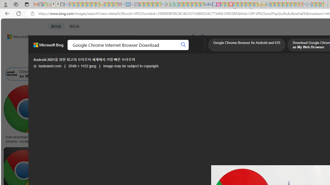  What do you see at coordinates (164, 50) in the screenshot?
I see `ACADEMIC` at bounding box center [164, 50].